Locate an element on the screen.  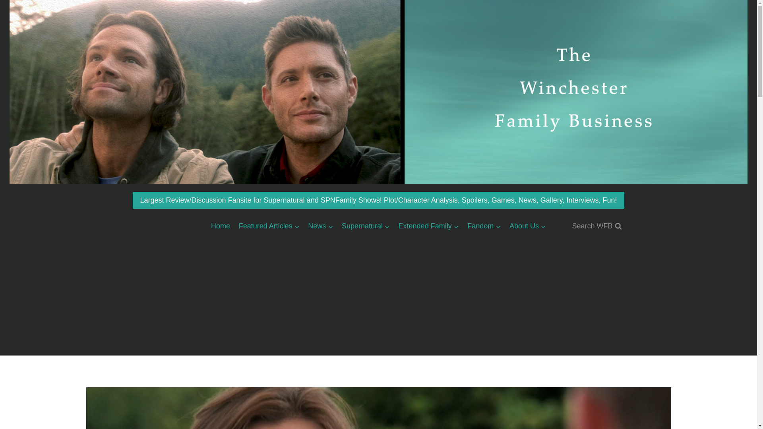
Extended Family is located at coordinates (428, 226).